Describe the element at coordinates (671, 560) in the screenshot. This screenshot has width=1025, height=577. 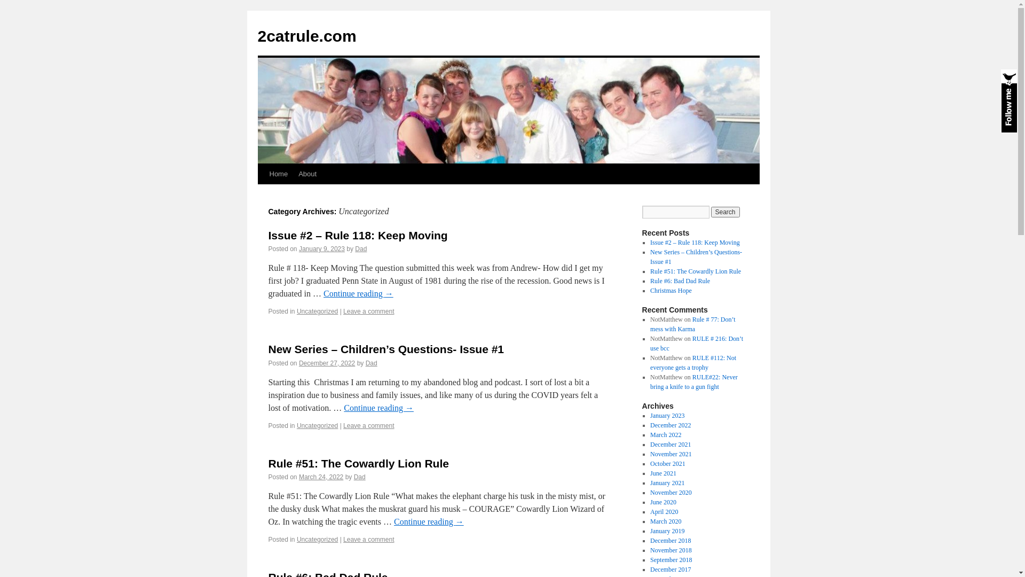
I see `September 2018` at that location.